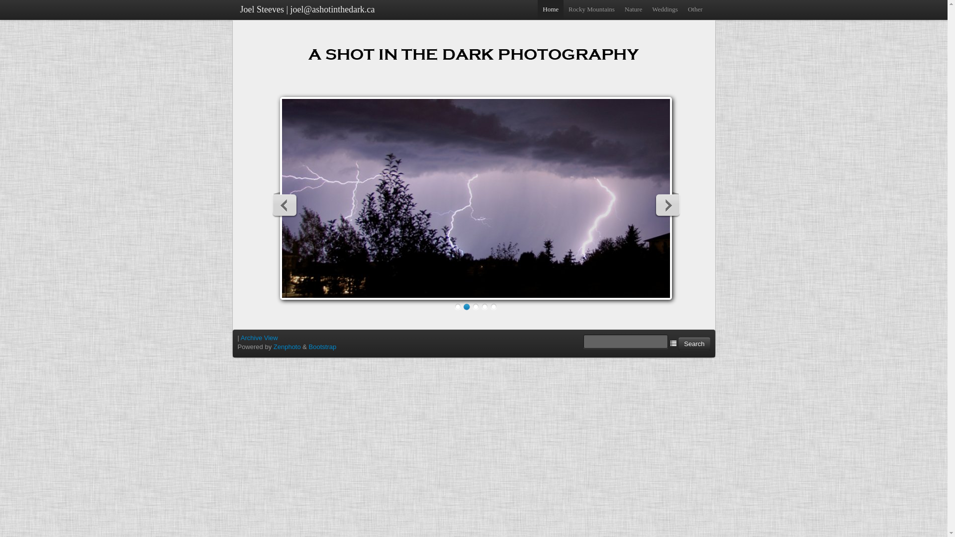  Describe the element at coordinates (668, 205) in the screenshot. I see `Next` at that location.